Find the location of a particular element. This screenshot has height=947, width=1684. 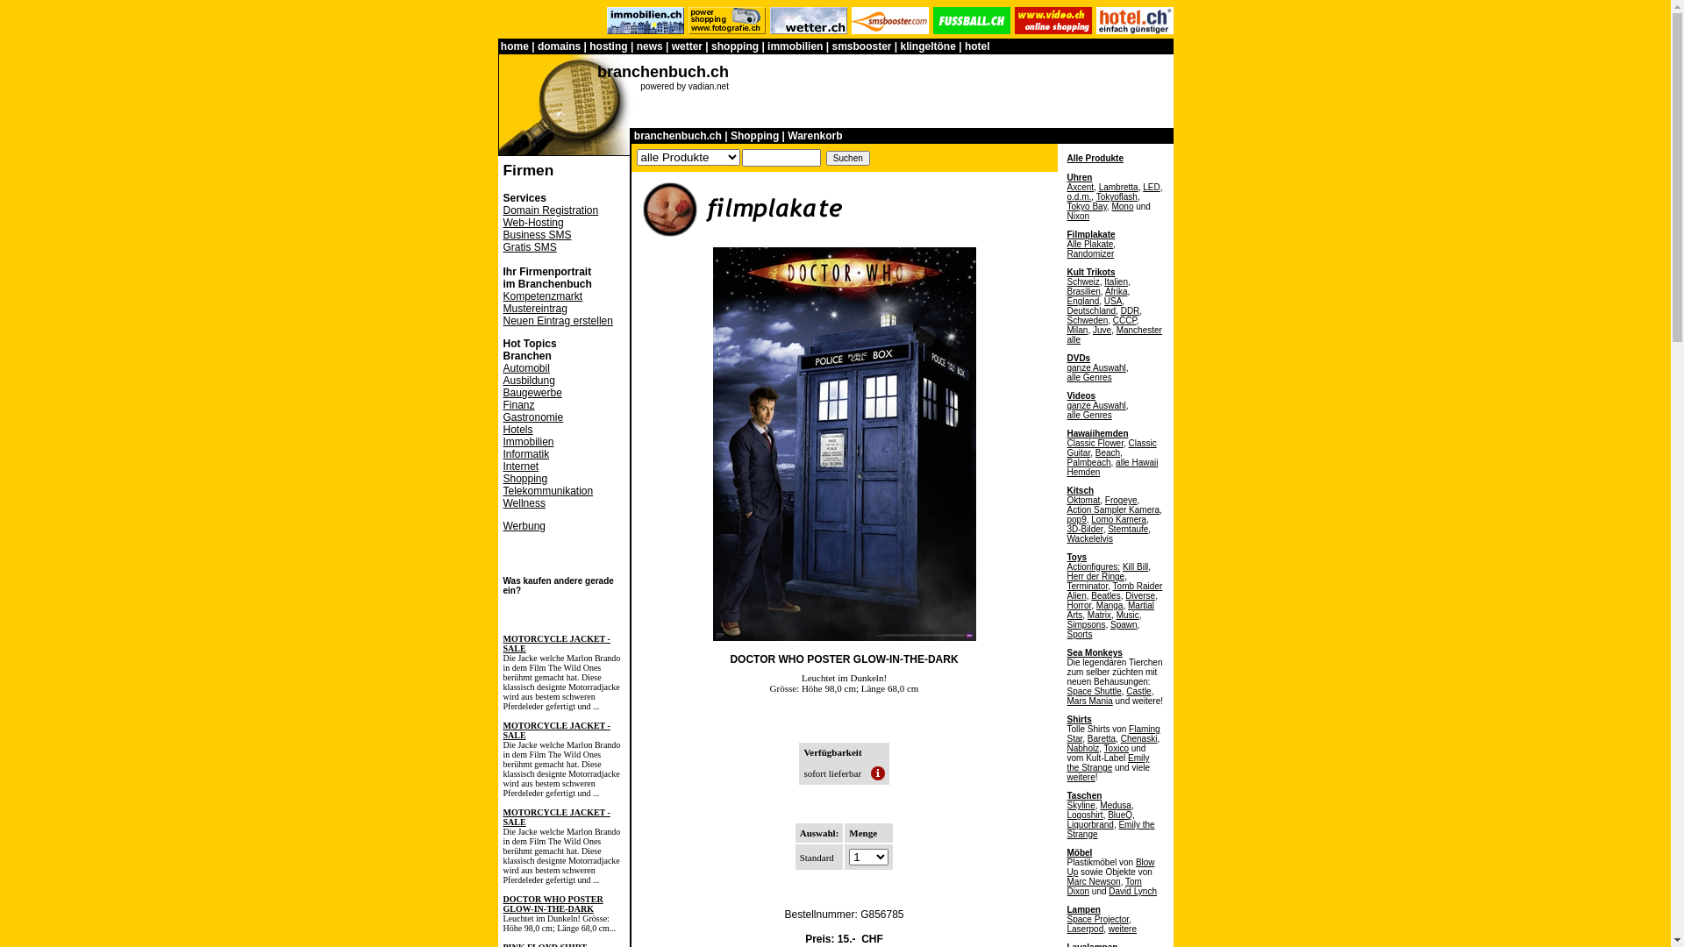

Axcent is located at coordinates (1081, 188).